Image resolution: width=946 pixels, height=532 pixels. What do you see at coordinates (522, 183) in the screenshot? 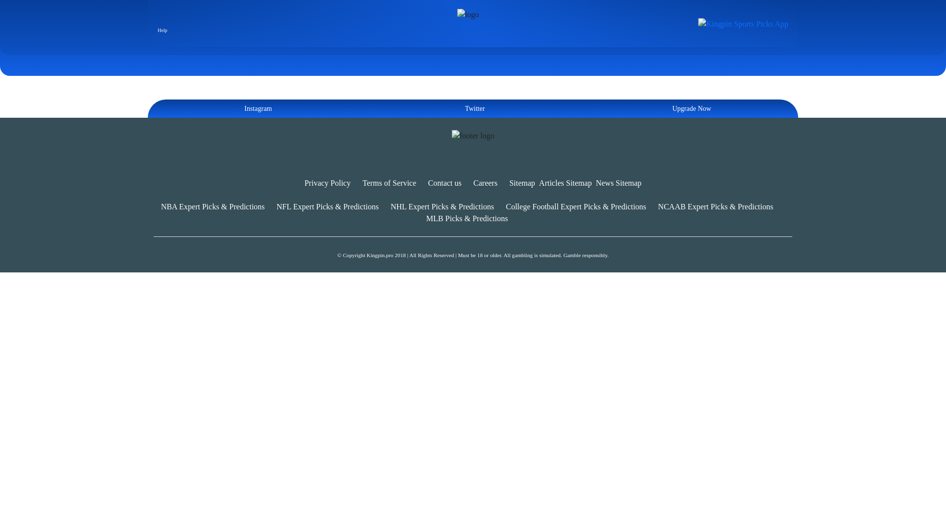
I see `Sitemap` at bounding box center [522, 183].